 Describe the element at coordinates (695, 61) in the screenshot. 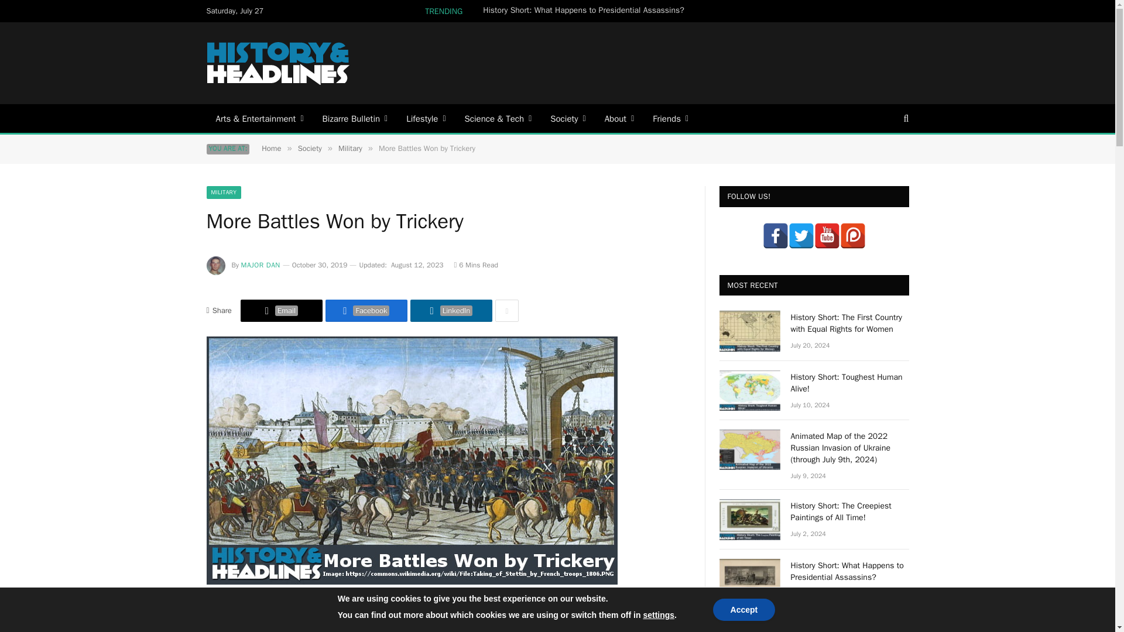

I see `Advertisement` at that location.